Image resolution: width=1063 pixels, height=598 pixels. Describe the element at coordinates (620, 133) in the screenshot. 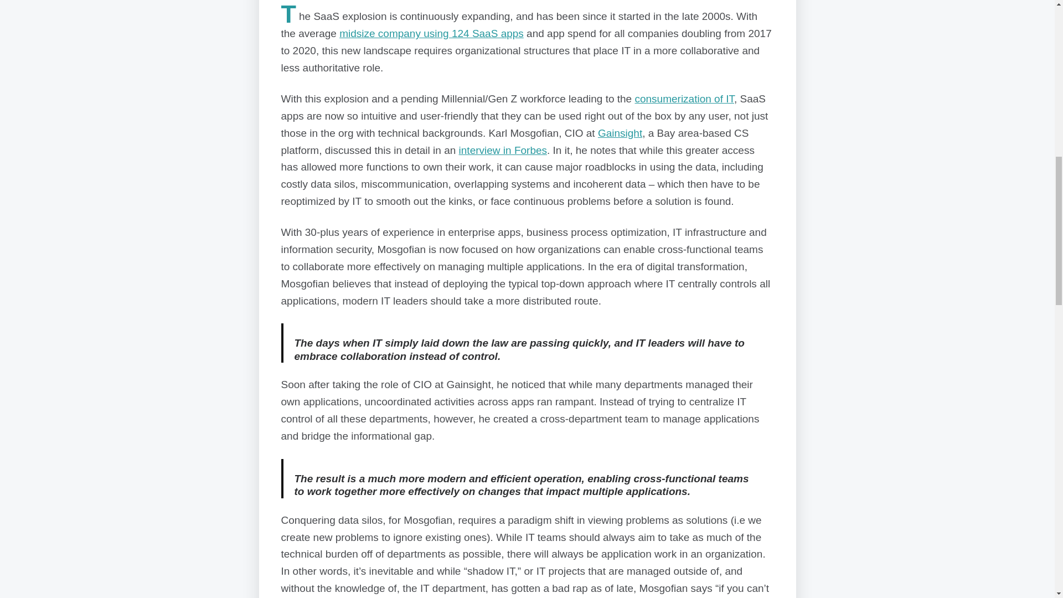

I see `Gainsight` at that location.